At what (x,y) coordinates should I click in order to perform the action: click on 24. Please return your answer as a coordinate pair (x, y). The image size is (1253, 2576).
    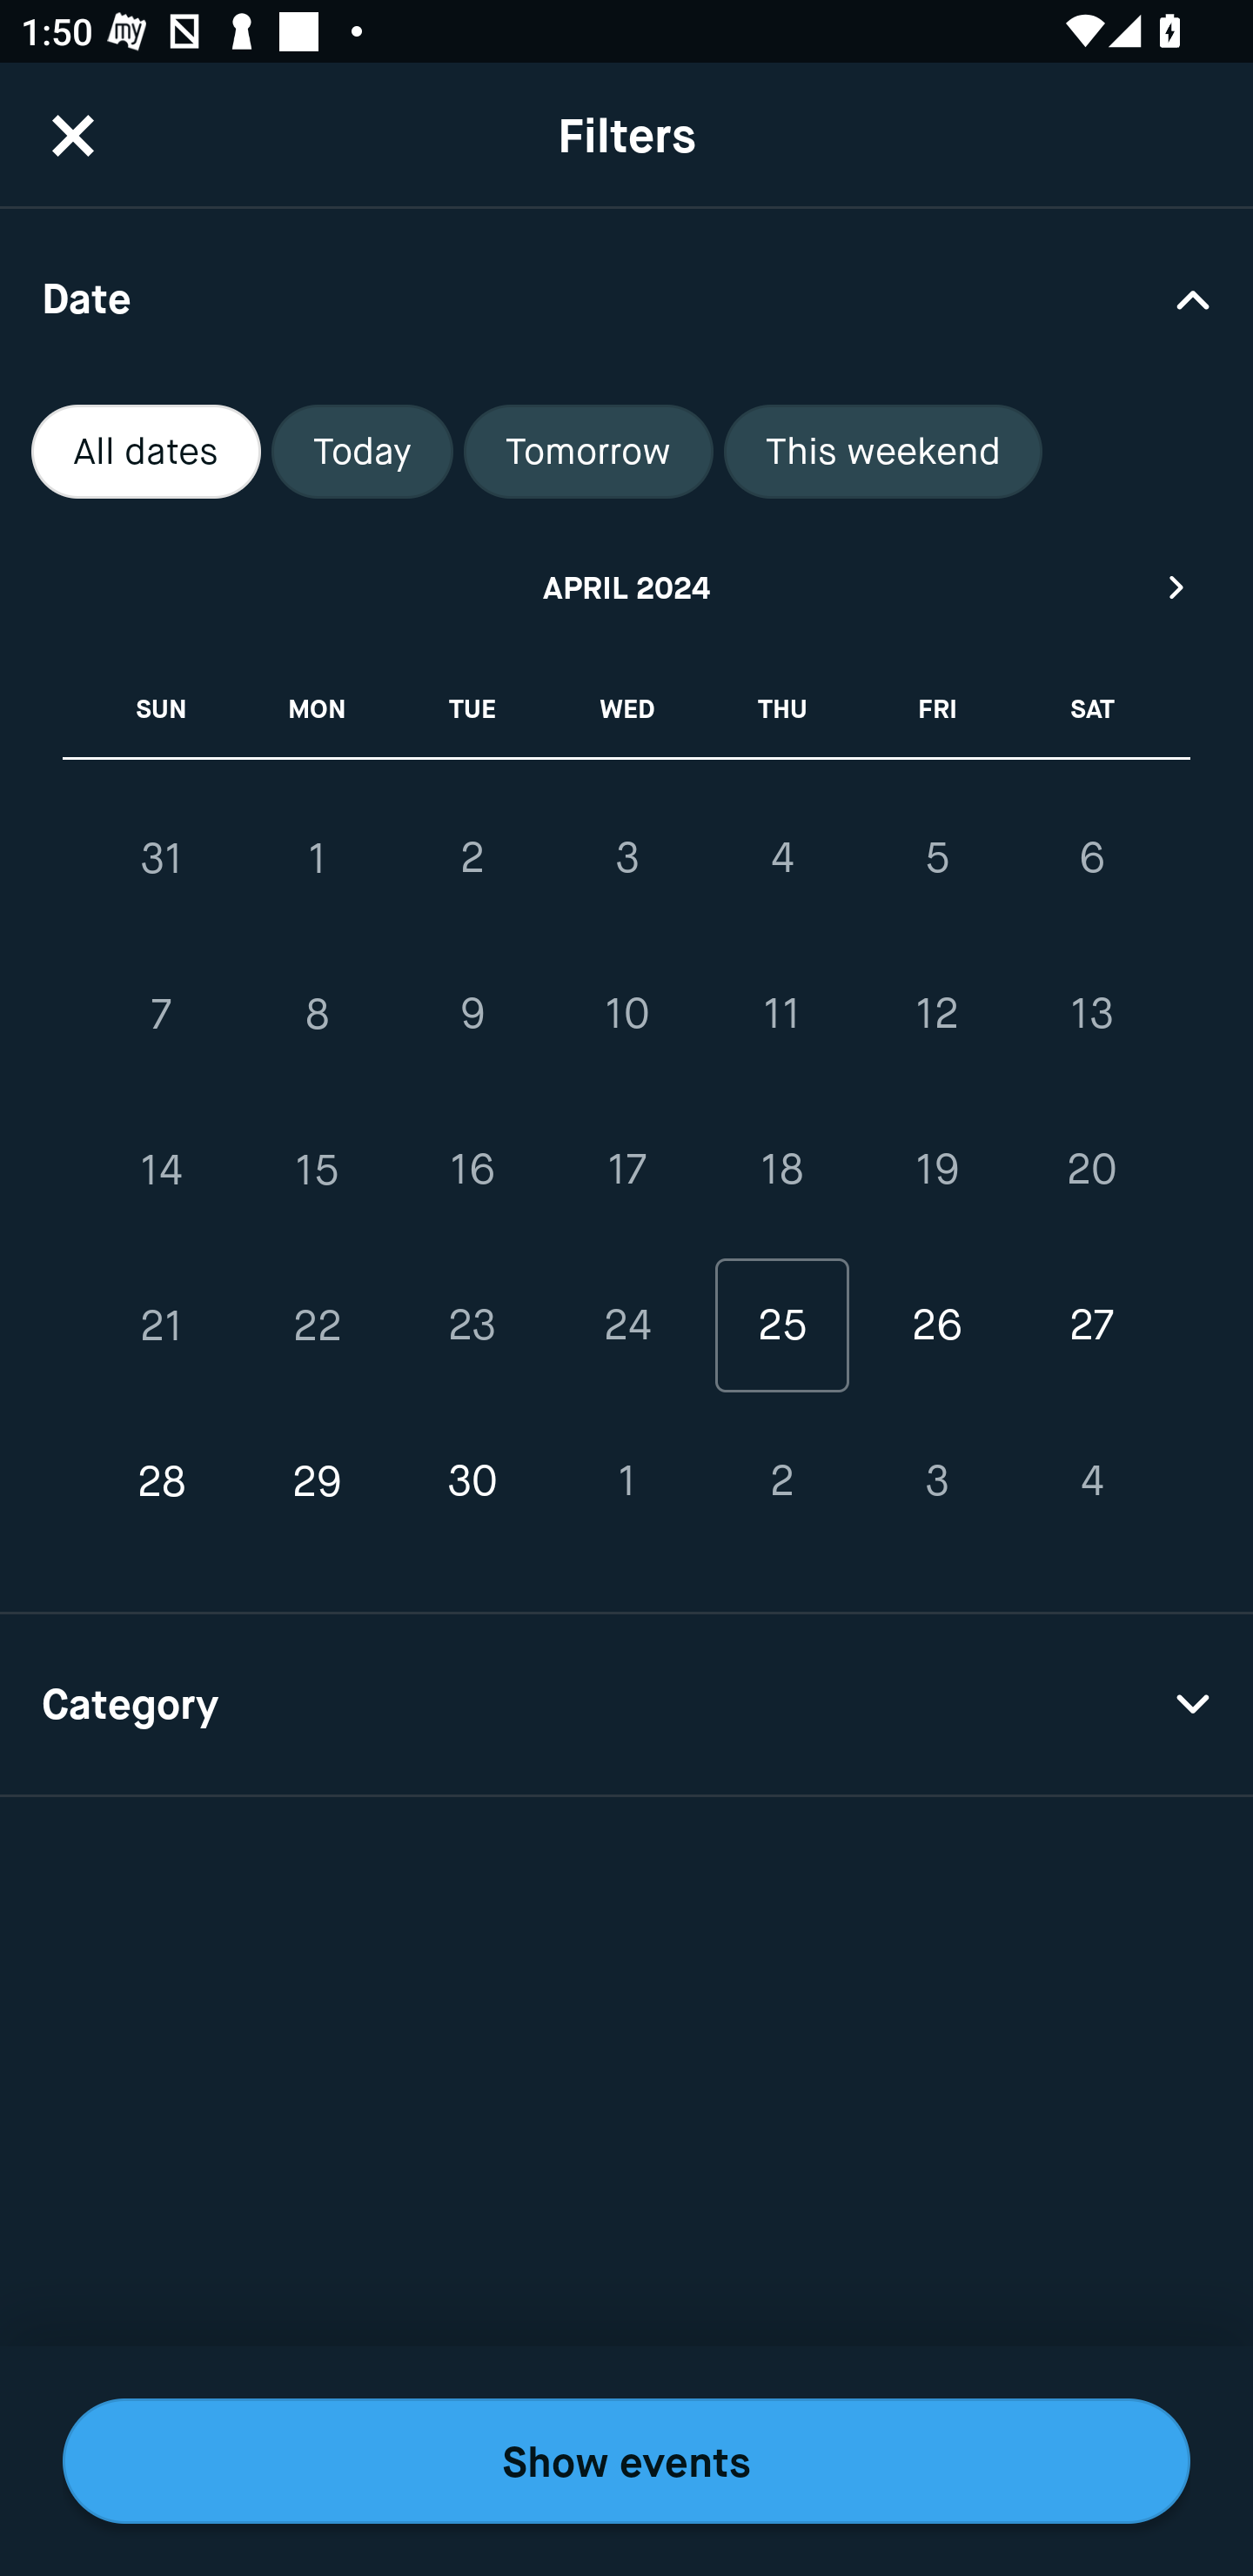
    Looking at the image, I should click on (626, 1325).